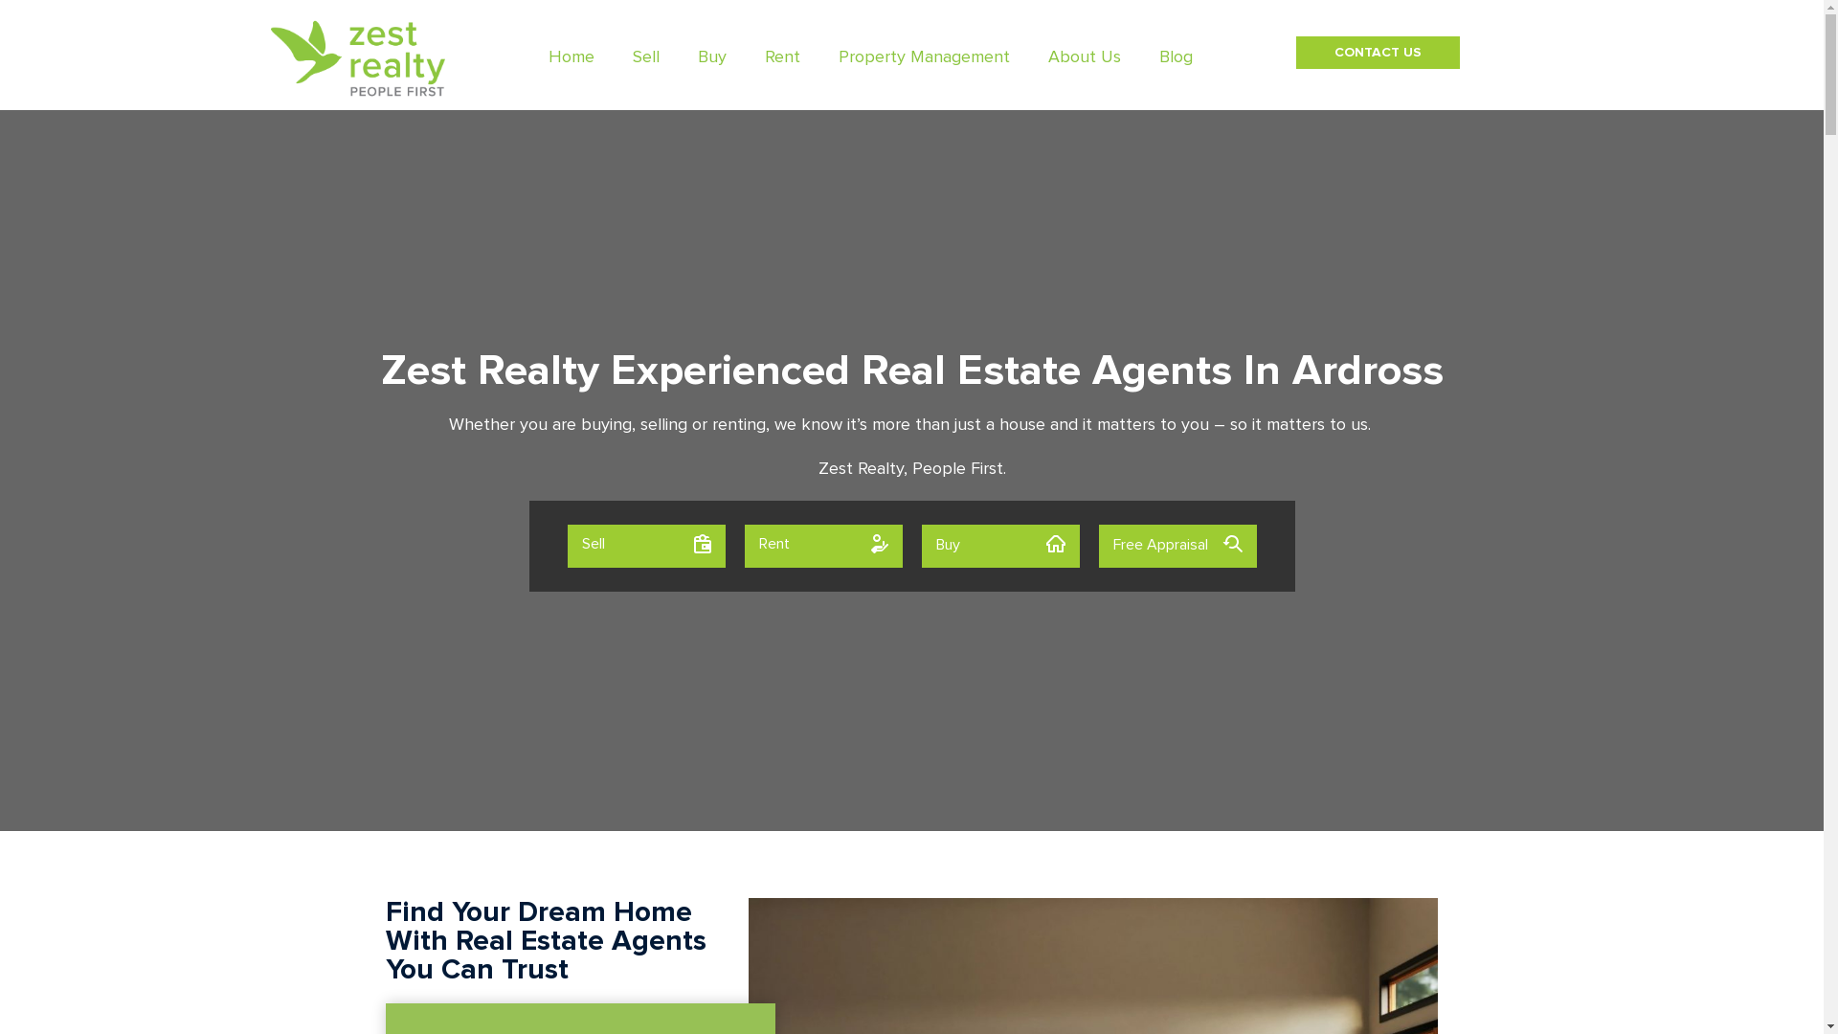 Image resolution: width=1838 pixels, height=1034 pixels. What do you see at coordinates (1177, 546) in the screenshot?
I see `Free Appraisal` at bounding box center [1177, 546].